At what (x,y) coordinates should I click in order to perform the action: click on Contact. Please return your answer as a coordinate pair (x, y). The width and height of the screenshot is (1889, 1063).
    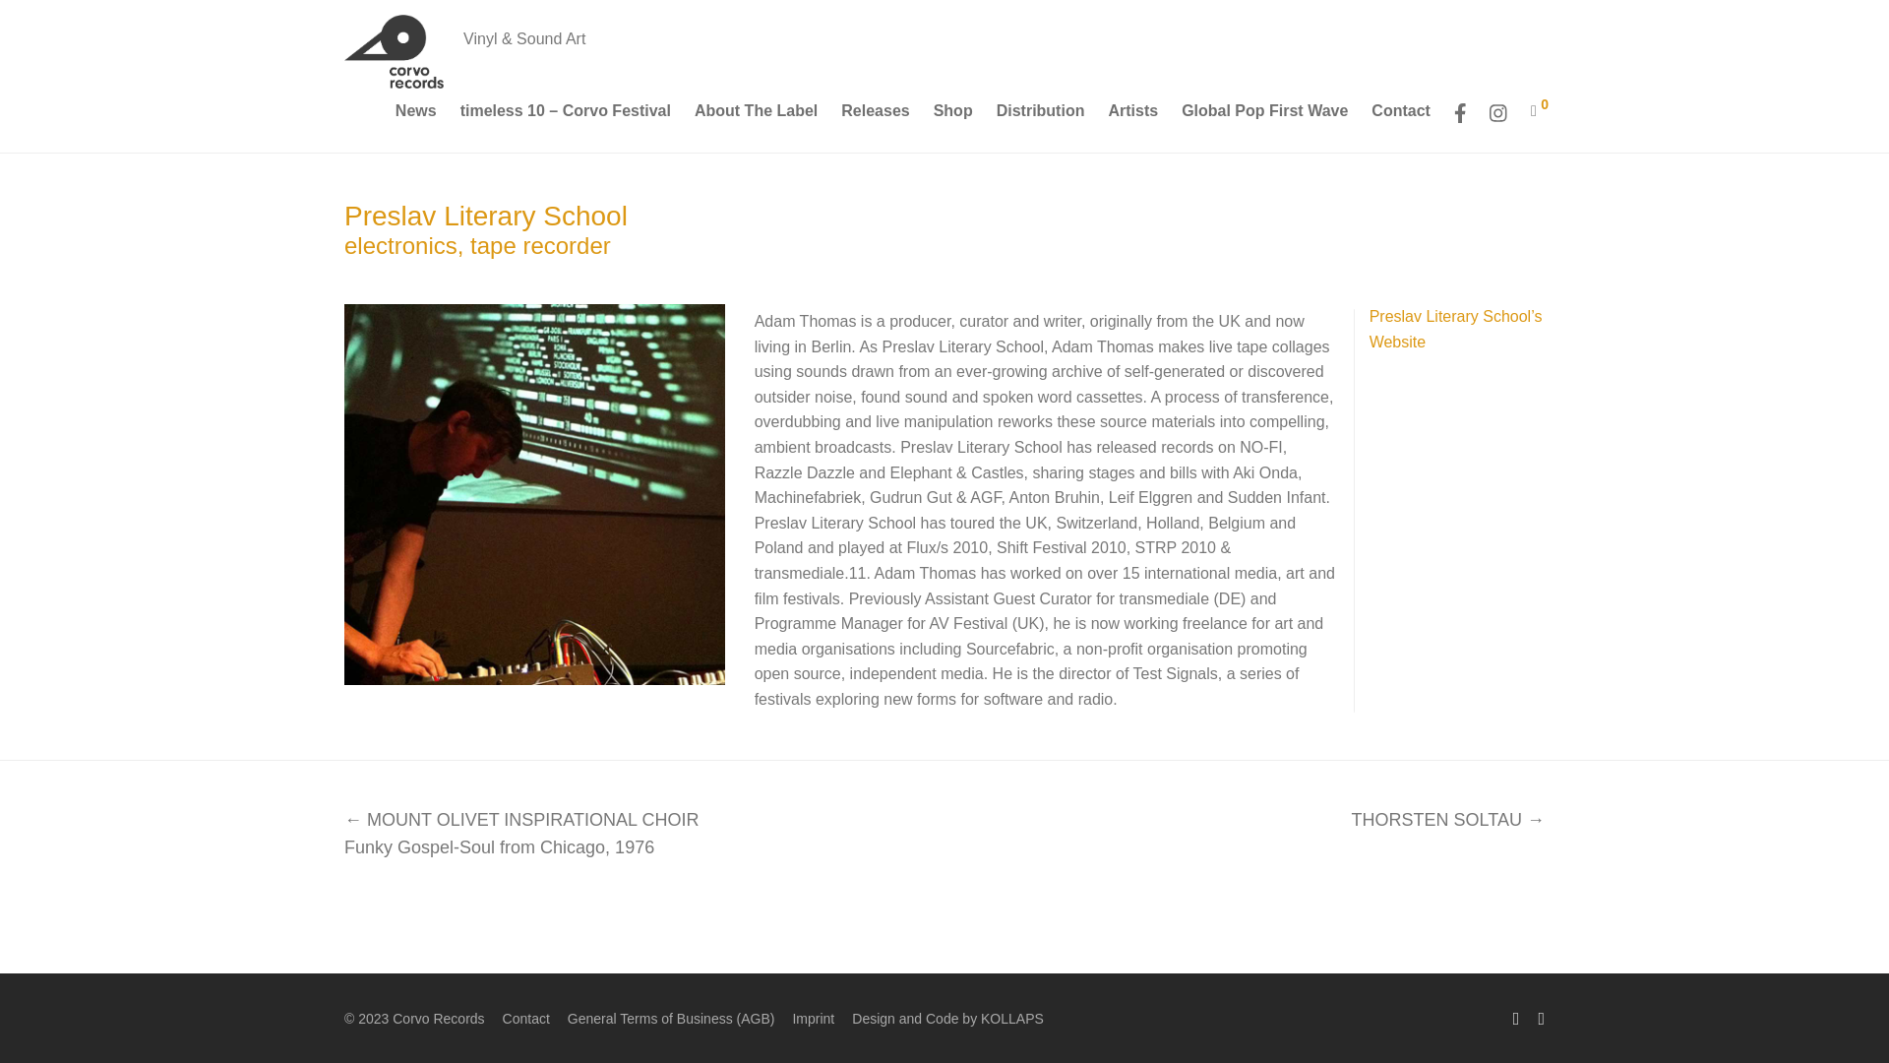
    Looking at the image, I should click on (1400, 115).